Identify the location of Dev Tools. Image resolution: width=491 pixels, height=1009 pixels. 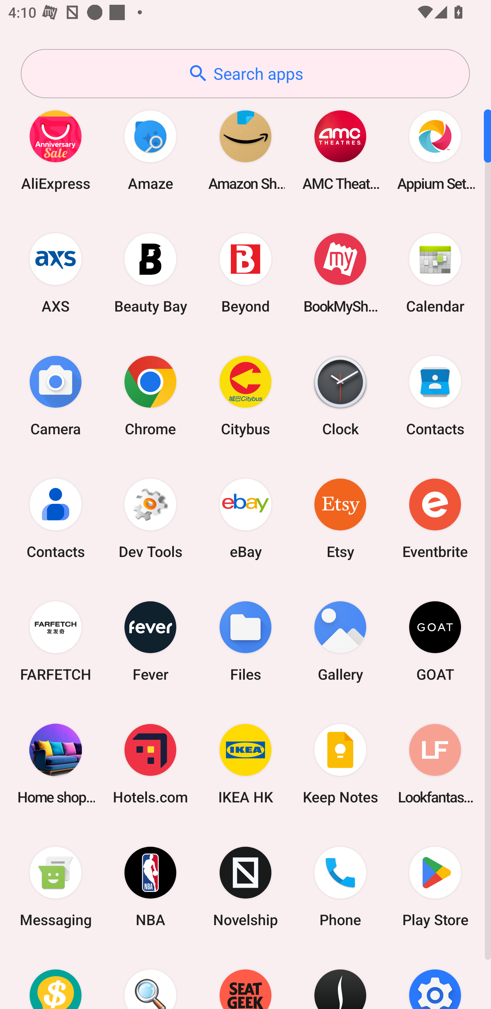
(150, 518).